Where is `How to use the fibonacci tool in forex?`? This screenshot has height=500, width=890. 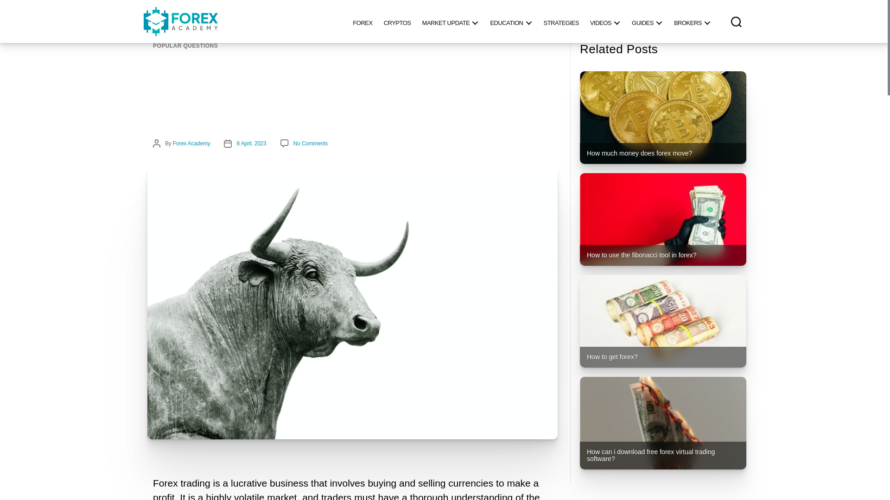 How to use the fibonacci tool in forex? is located at coordinates (663, 219).